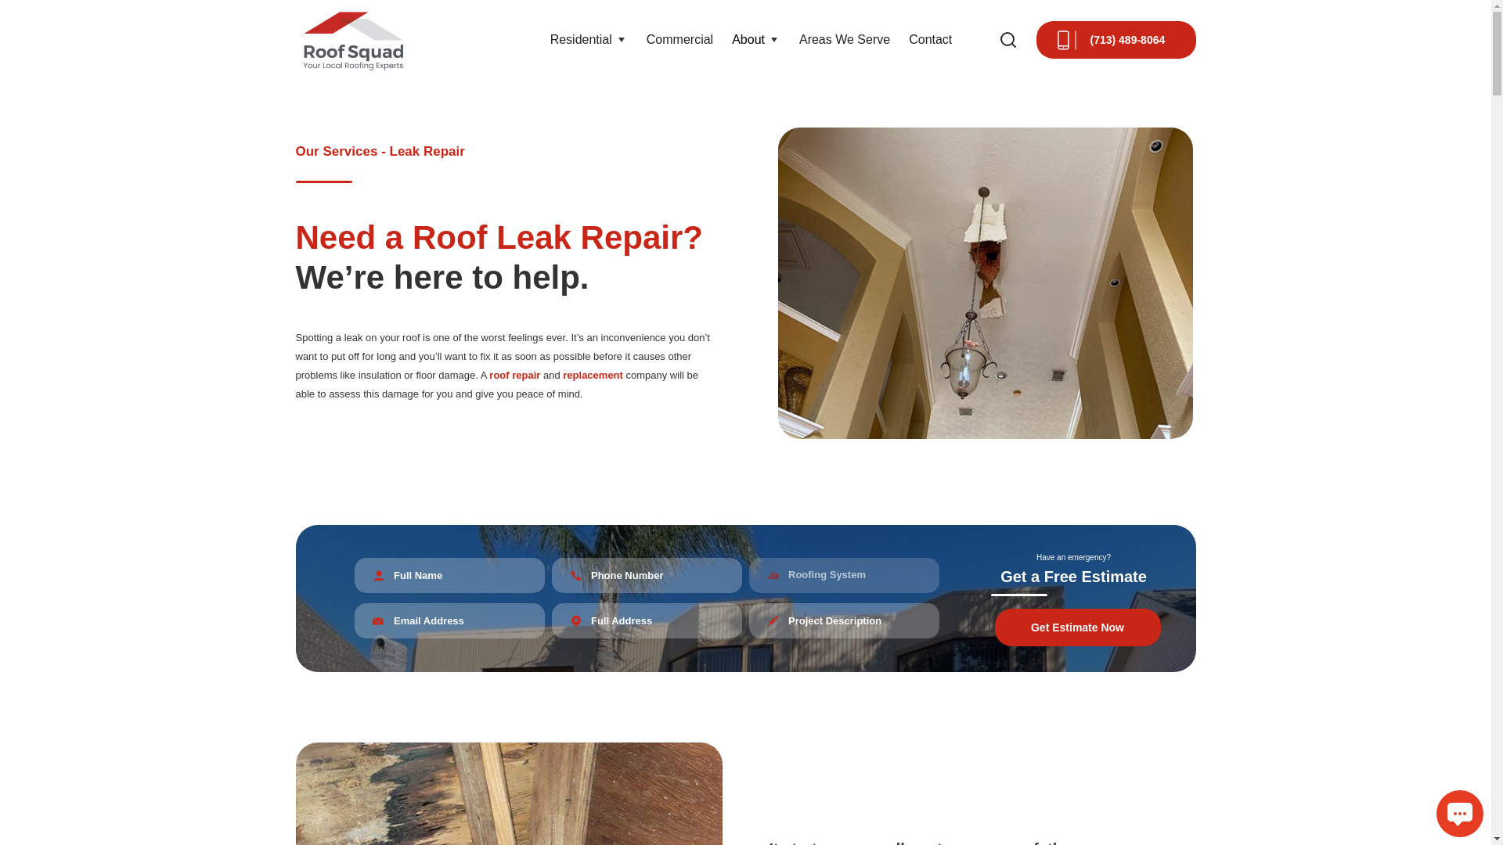 The height and width of the screenshot is (845, 1503). Describe the element at coordinates (679, 39) in the screenshot. I see `Commercial` at that location.